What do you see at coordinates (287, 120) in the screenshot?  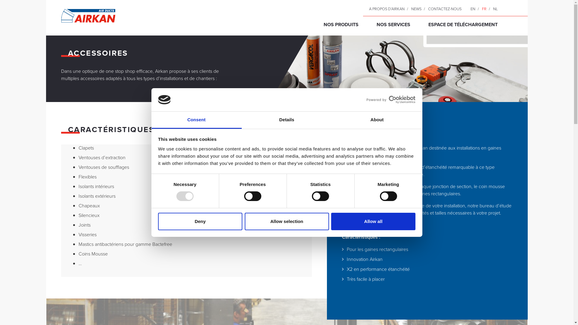 I see `Details` at bounding box center [287, 120].